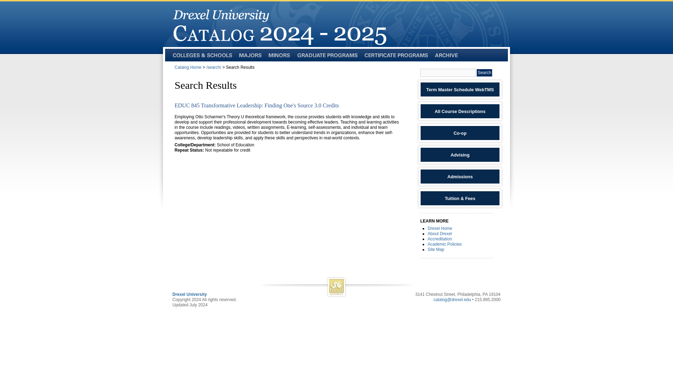  What do you see at coordinates (189, 294) in the screenshot?
I see `Drexel University` at bounding box center [189, 294].